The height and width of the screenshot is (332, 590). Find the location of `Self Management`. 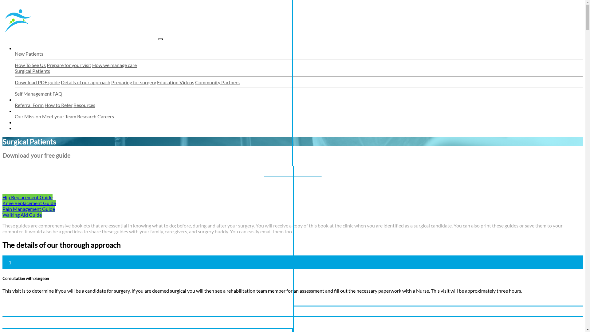

Self Management is located at coordinates (33, 93).